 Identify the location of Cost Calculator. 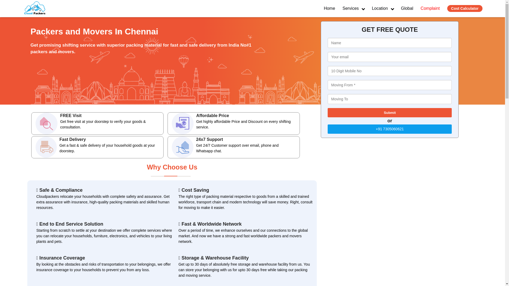
(465, 8).